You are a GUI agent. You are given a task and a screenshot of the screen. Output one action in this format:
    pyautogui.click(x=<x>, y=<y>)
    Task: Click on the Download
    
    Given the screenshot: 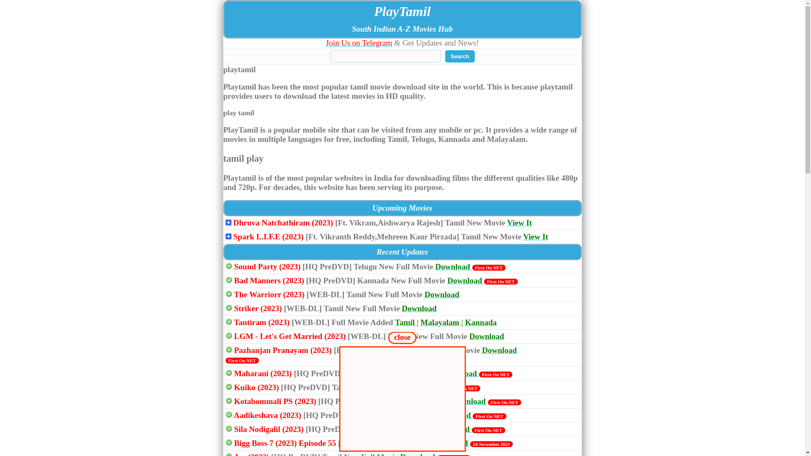 What is the action you would take?
    pyautogui.click(x=442, y=295)
    